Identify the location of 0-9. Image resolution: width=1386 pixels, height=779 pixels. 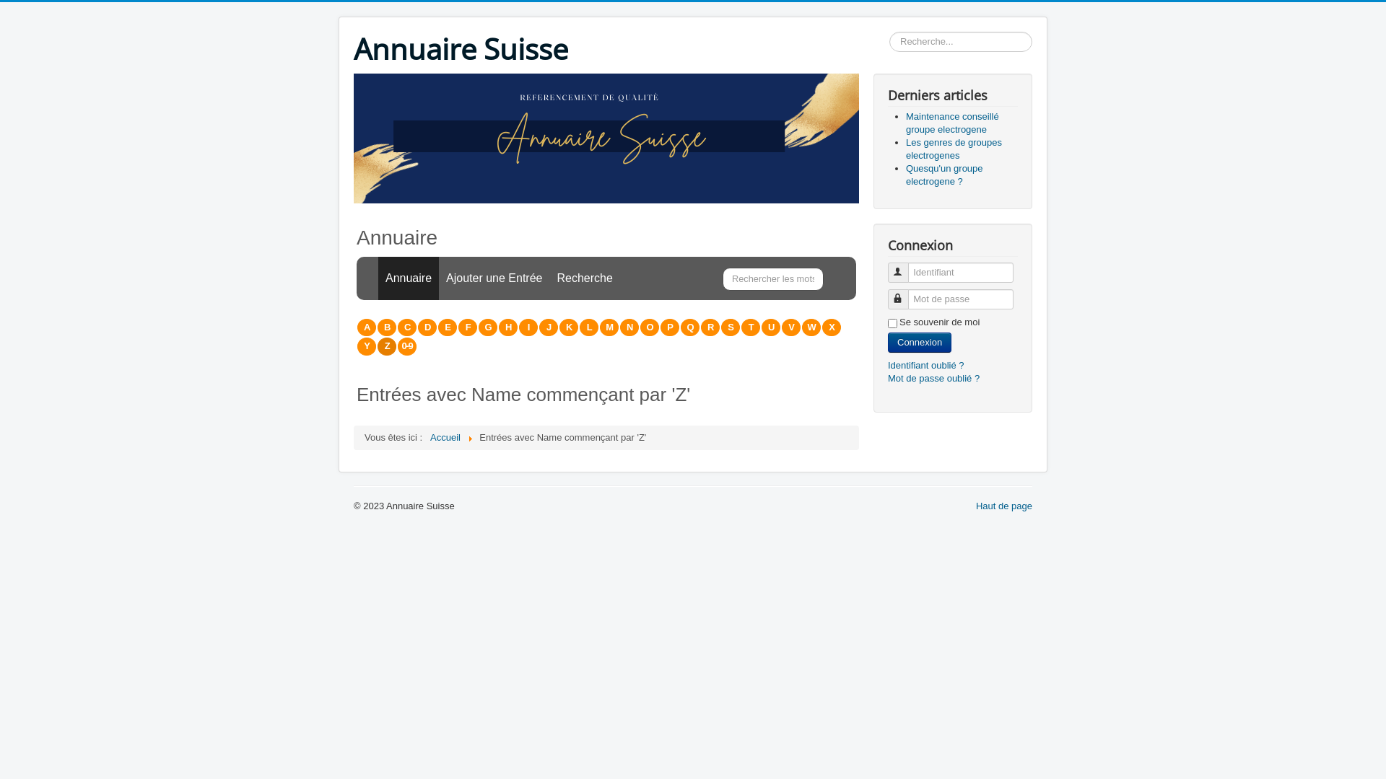
(407, 346).